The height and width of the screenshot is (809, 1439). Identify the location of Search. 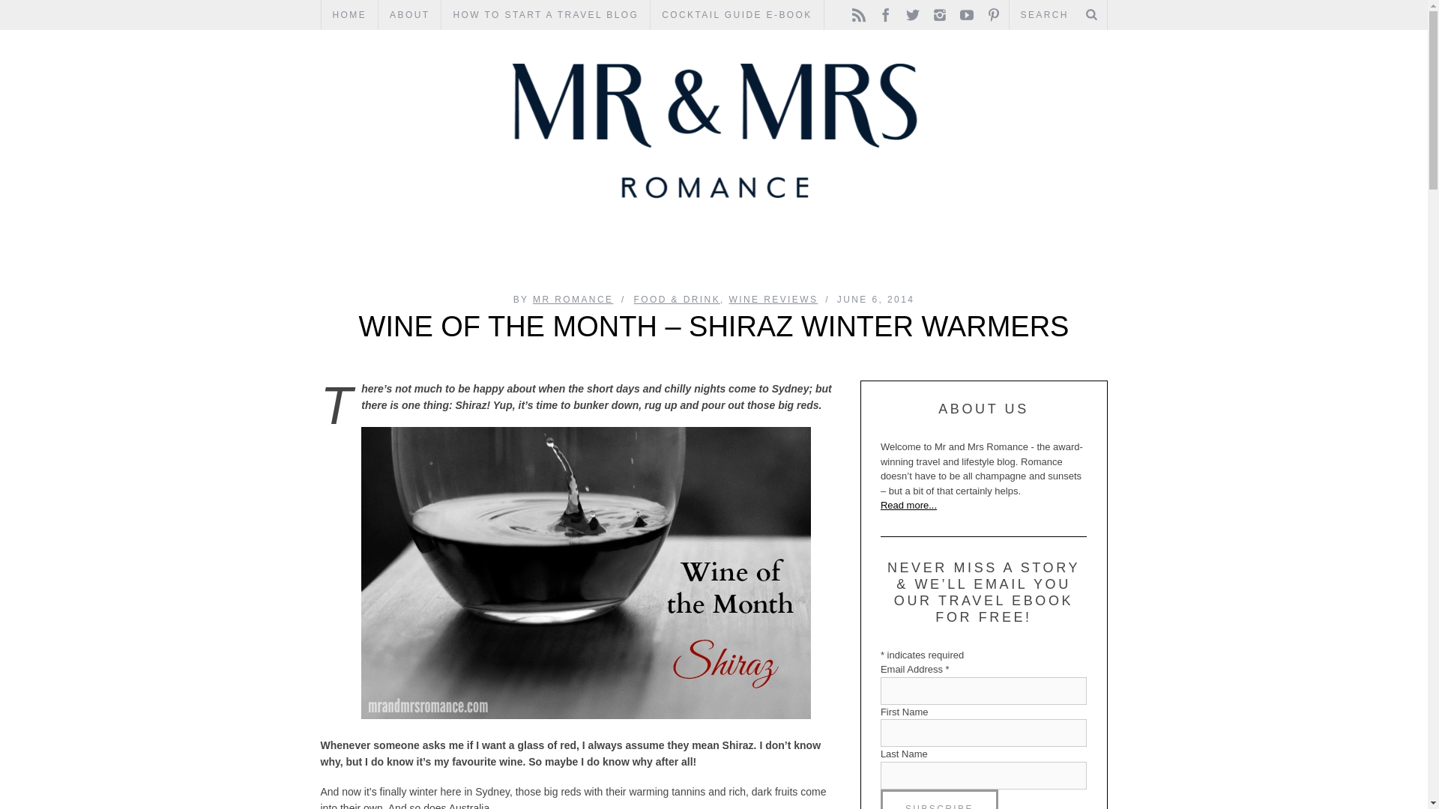
(1058, 15).